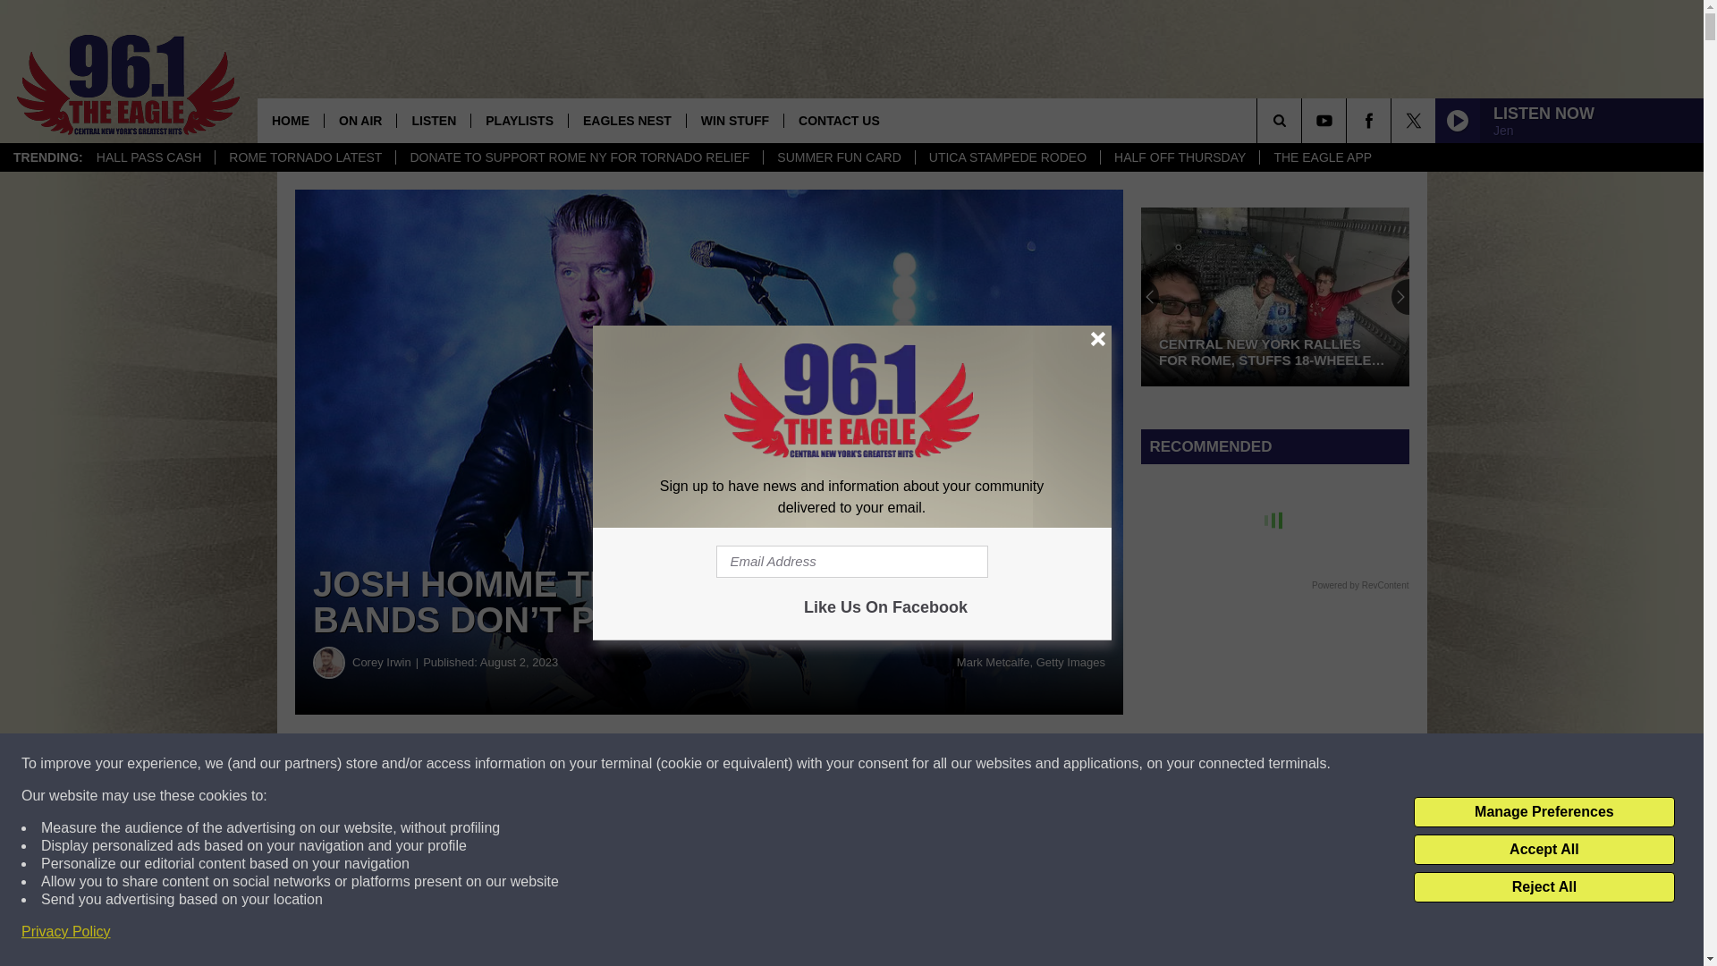 The image size is (1717, 966). I want to click on HALF OFF THURSDAY, so click(1179, 157).